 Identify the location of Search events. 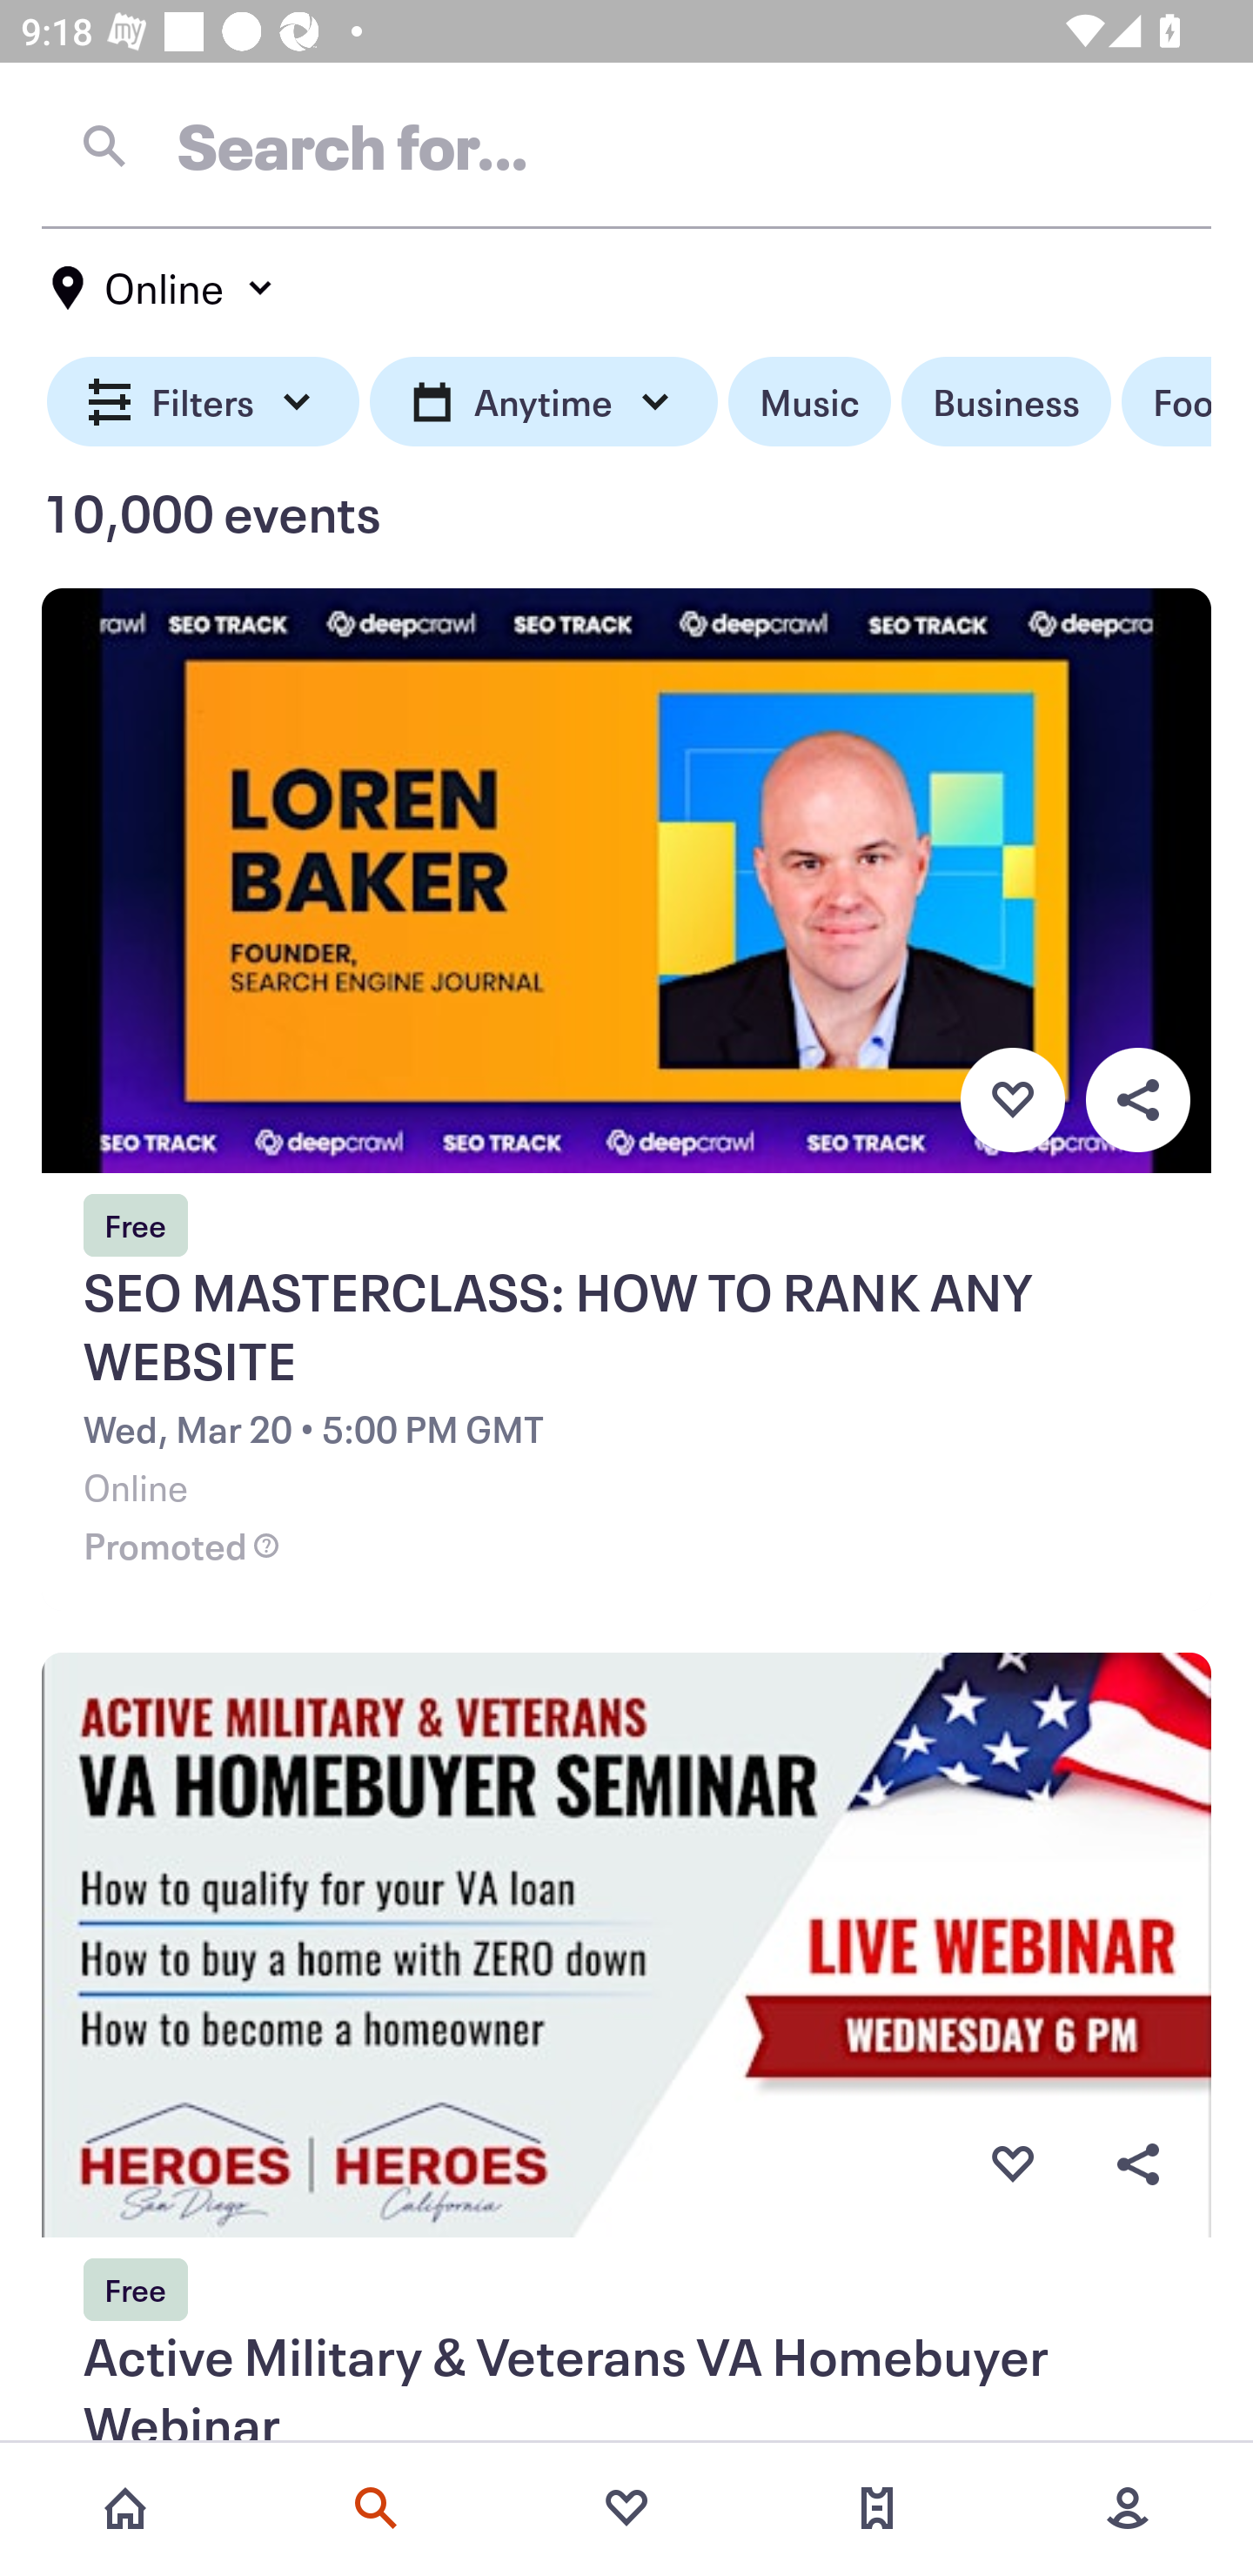
(376, 2508).